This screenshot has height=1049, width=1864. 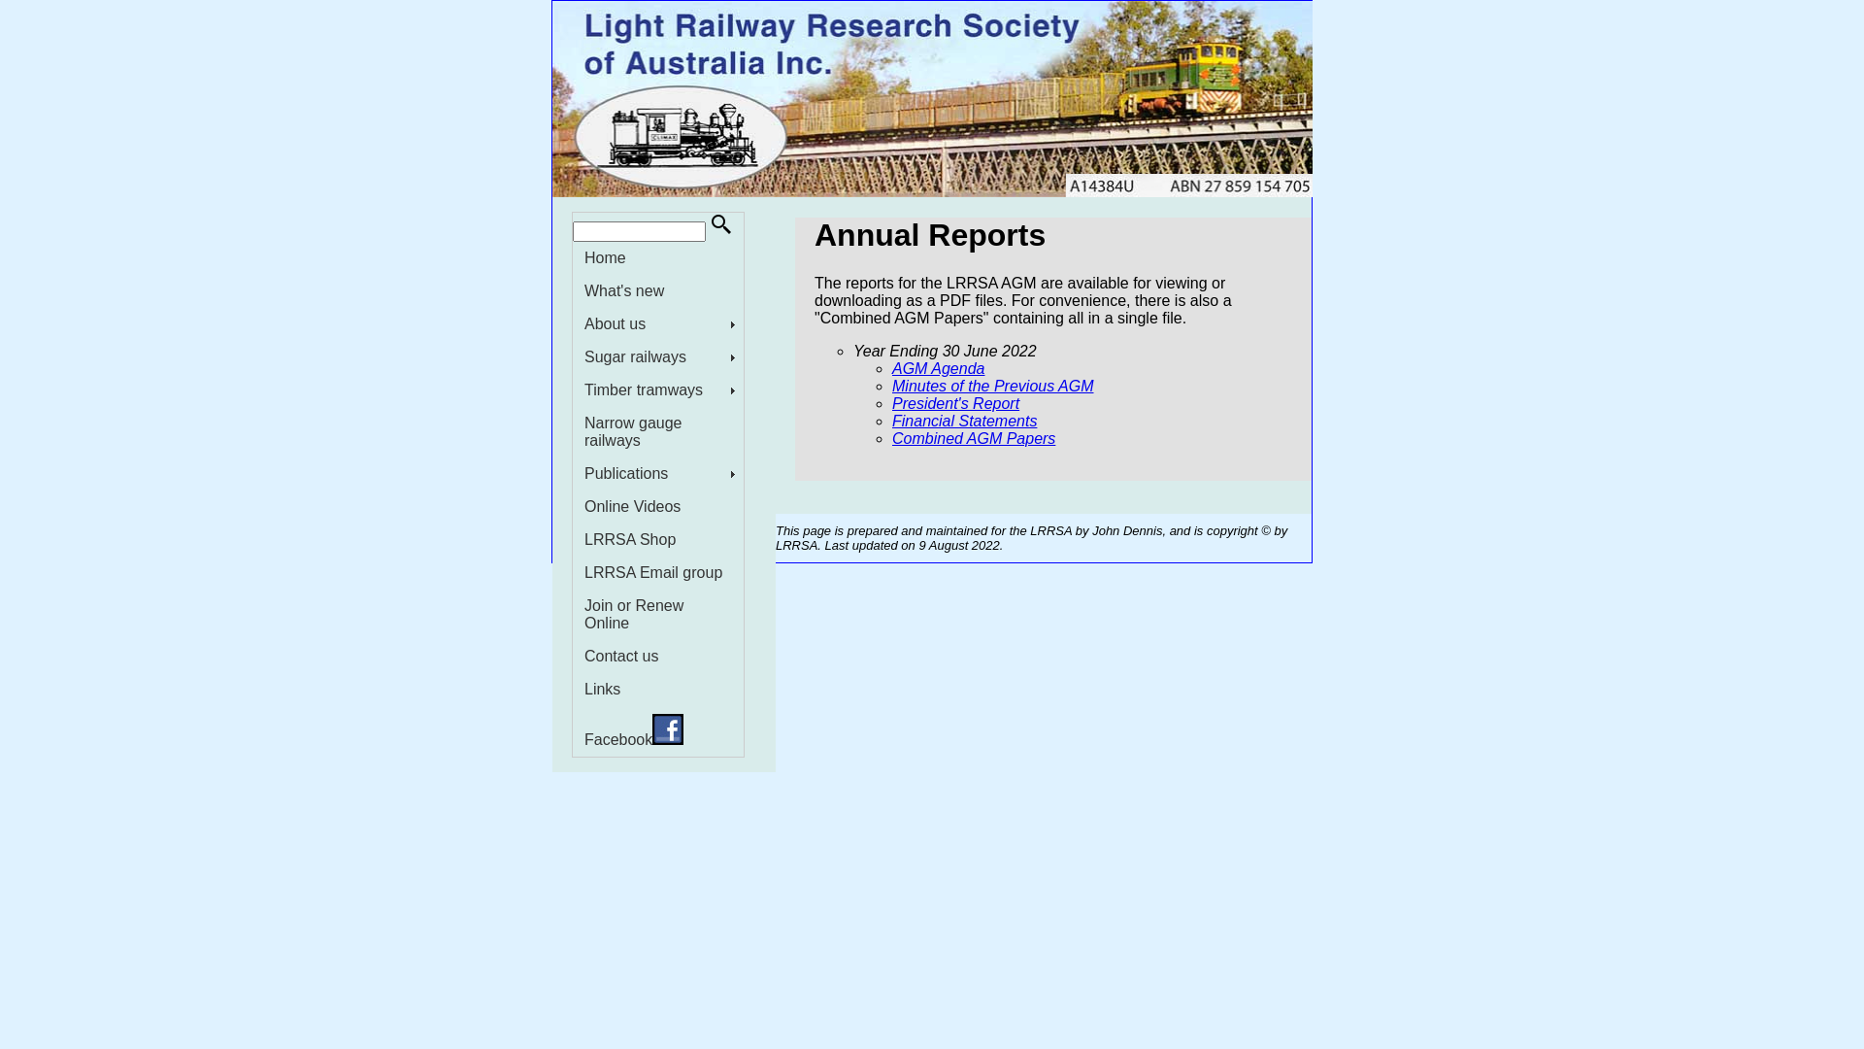 What do you see at coordinates (658, 291) in the screenshot?
I see `What's new` at bounding box center [658, 291].